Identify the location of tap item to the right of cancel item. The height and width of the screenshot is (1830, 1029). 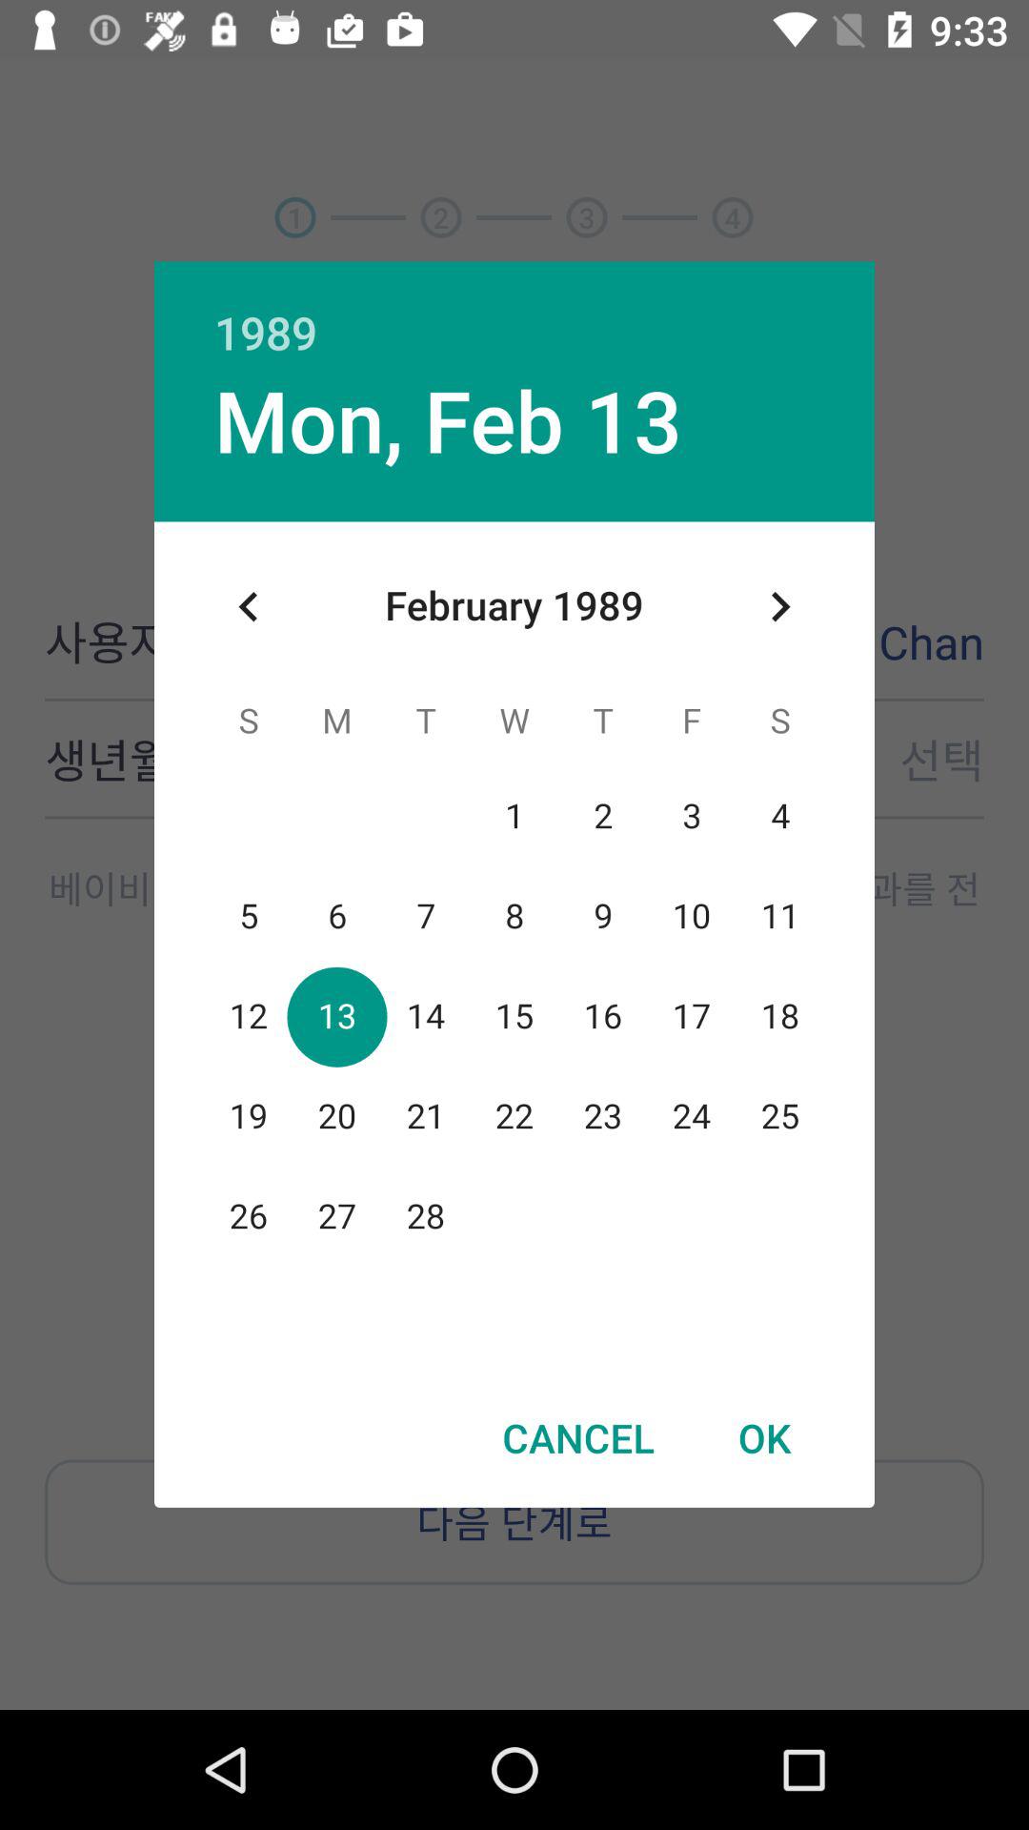
(764, 1437).